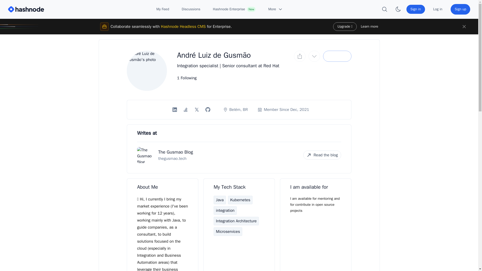 This screenshot has height=271, width=482. I want to click on Sign up, so click(460, 9).